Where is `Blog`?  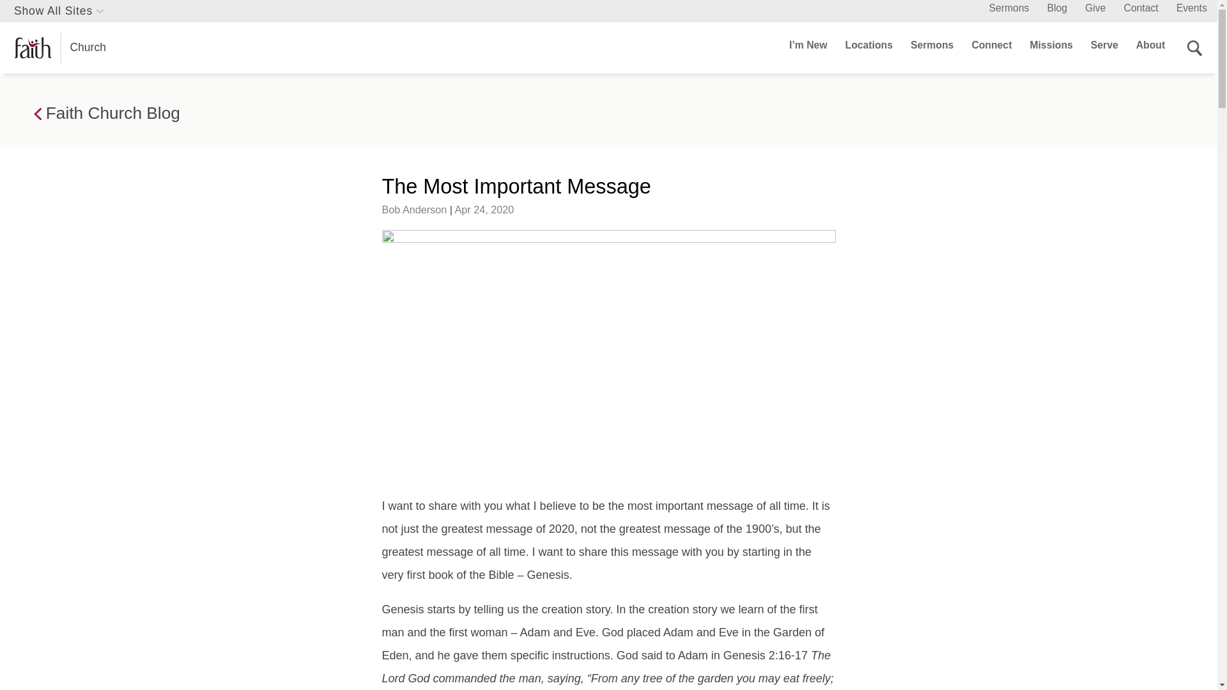
Blog is located at coordinates (1057, 8).